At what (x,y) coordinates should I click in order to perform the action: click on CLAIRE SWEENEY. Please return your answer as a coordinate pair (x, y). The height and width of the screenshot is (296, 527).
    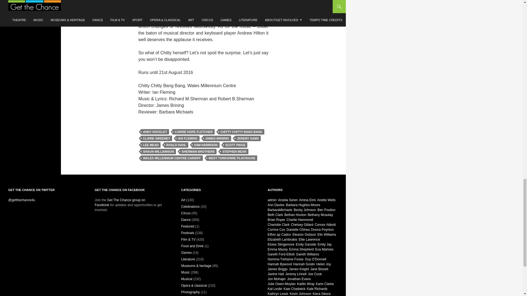
    Looking at the image, I should click on (156, 138).